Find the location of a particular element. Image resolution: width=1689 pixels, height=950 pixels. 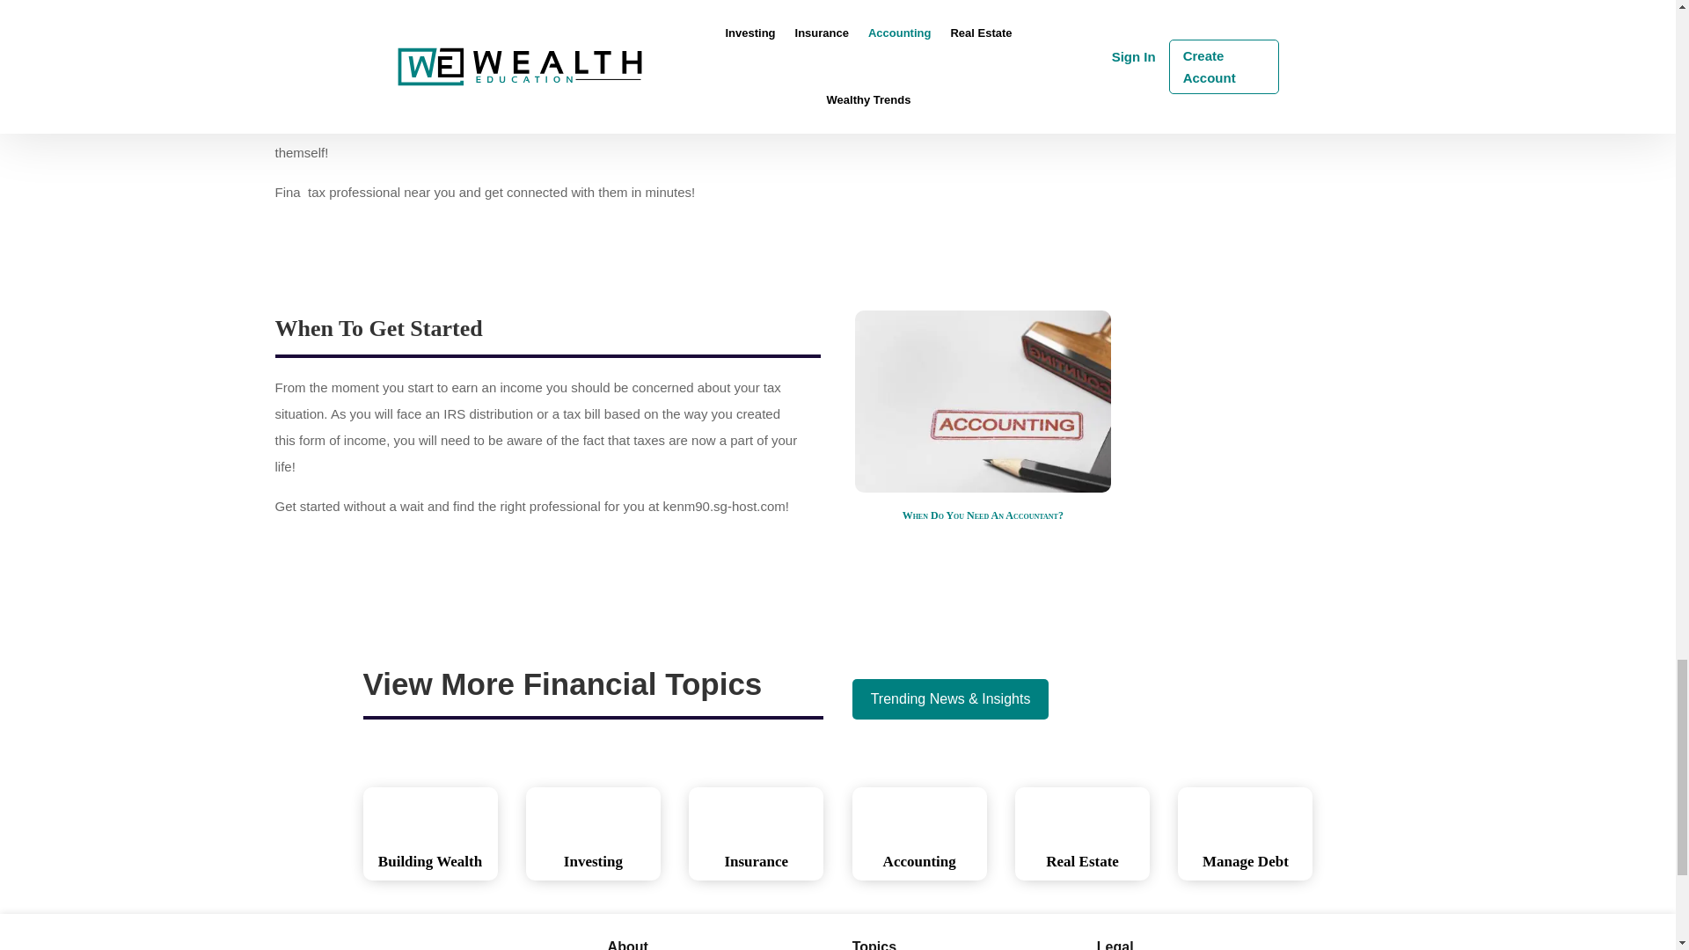

What Does An Accountant Do? is located at coordinates (983, 108).